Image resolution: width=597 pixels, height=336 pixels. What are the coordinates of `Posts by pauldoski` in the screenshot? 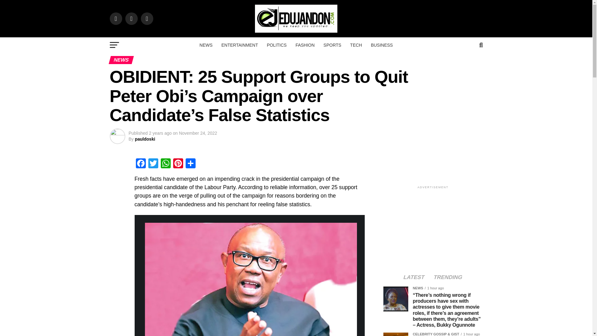 It's located at (145, 139).